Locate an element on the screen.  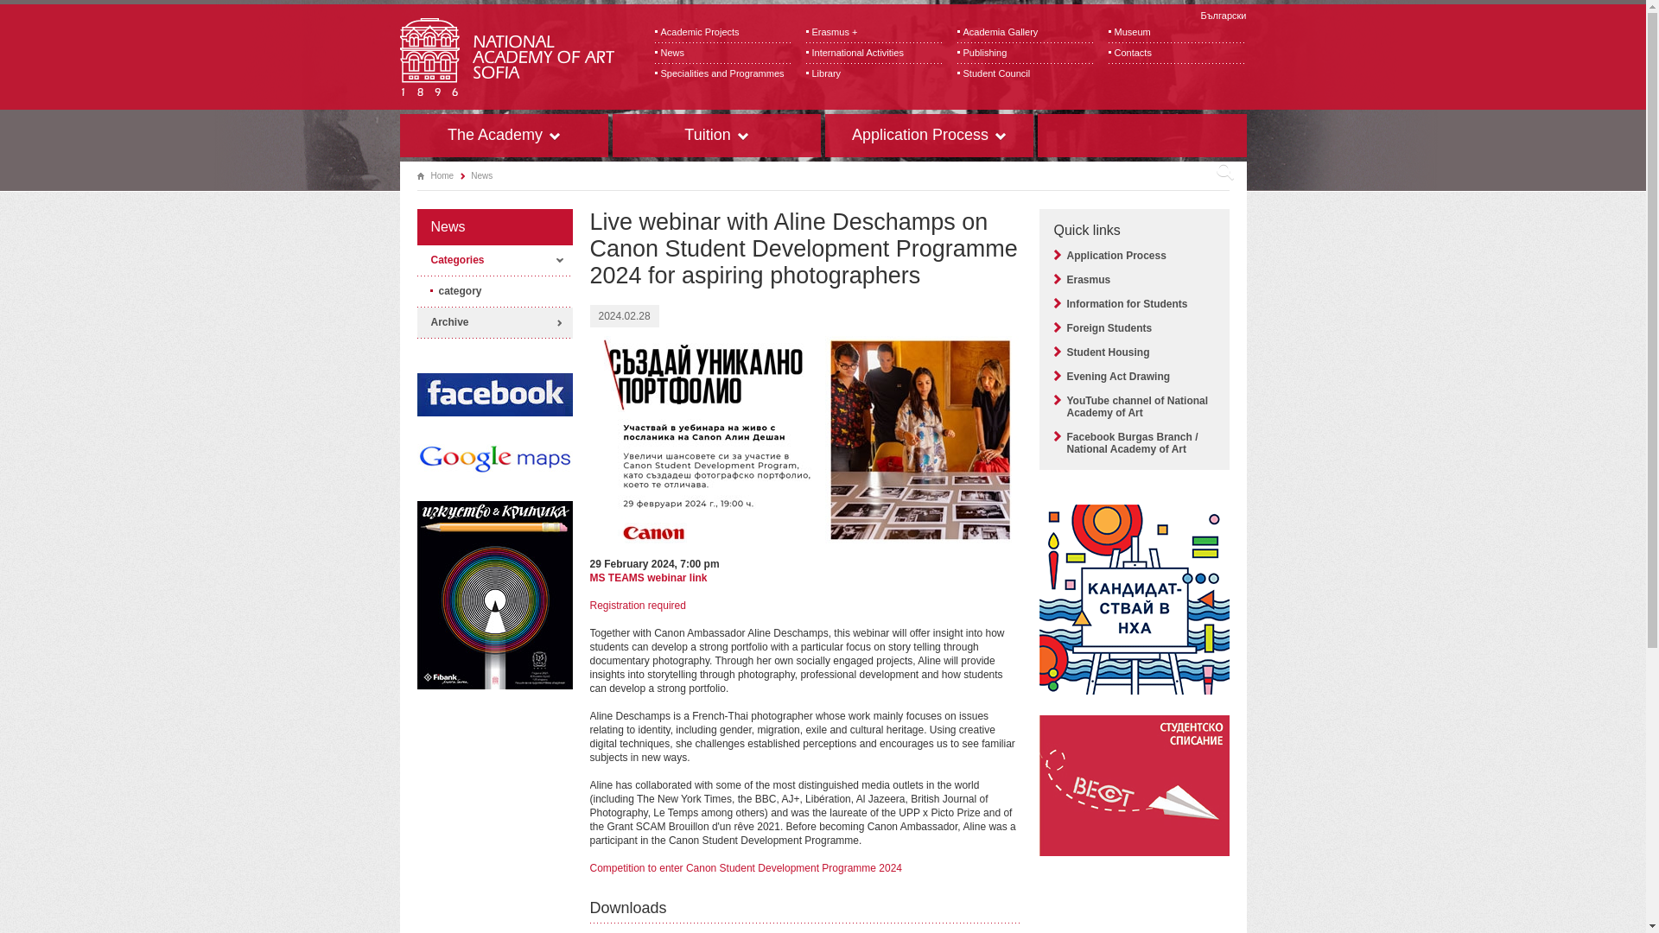
Student Council is located at coordinates (1026, 74).